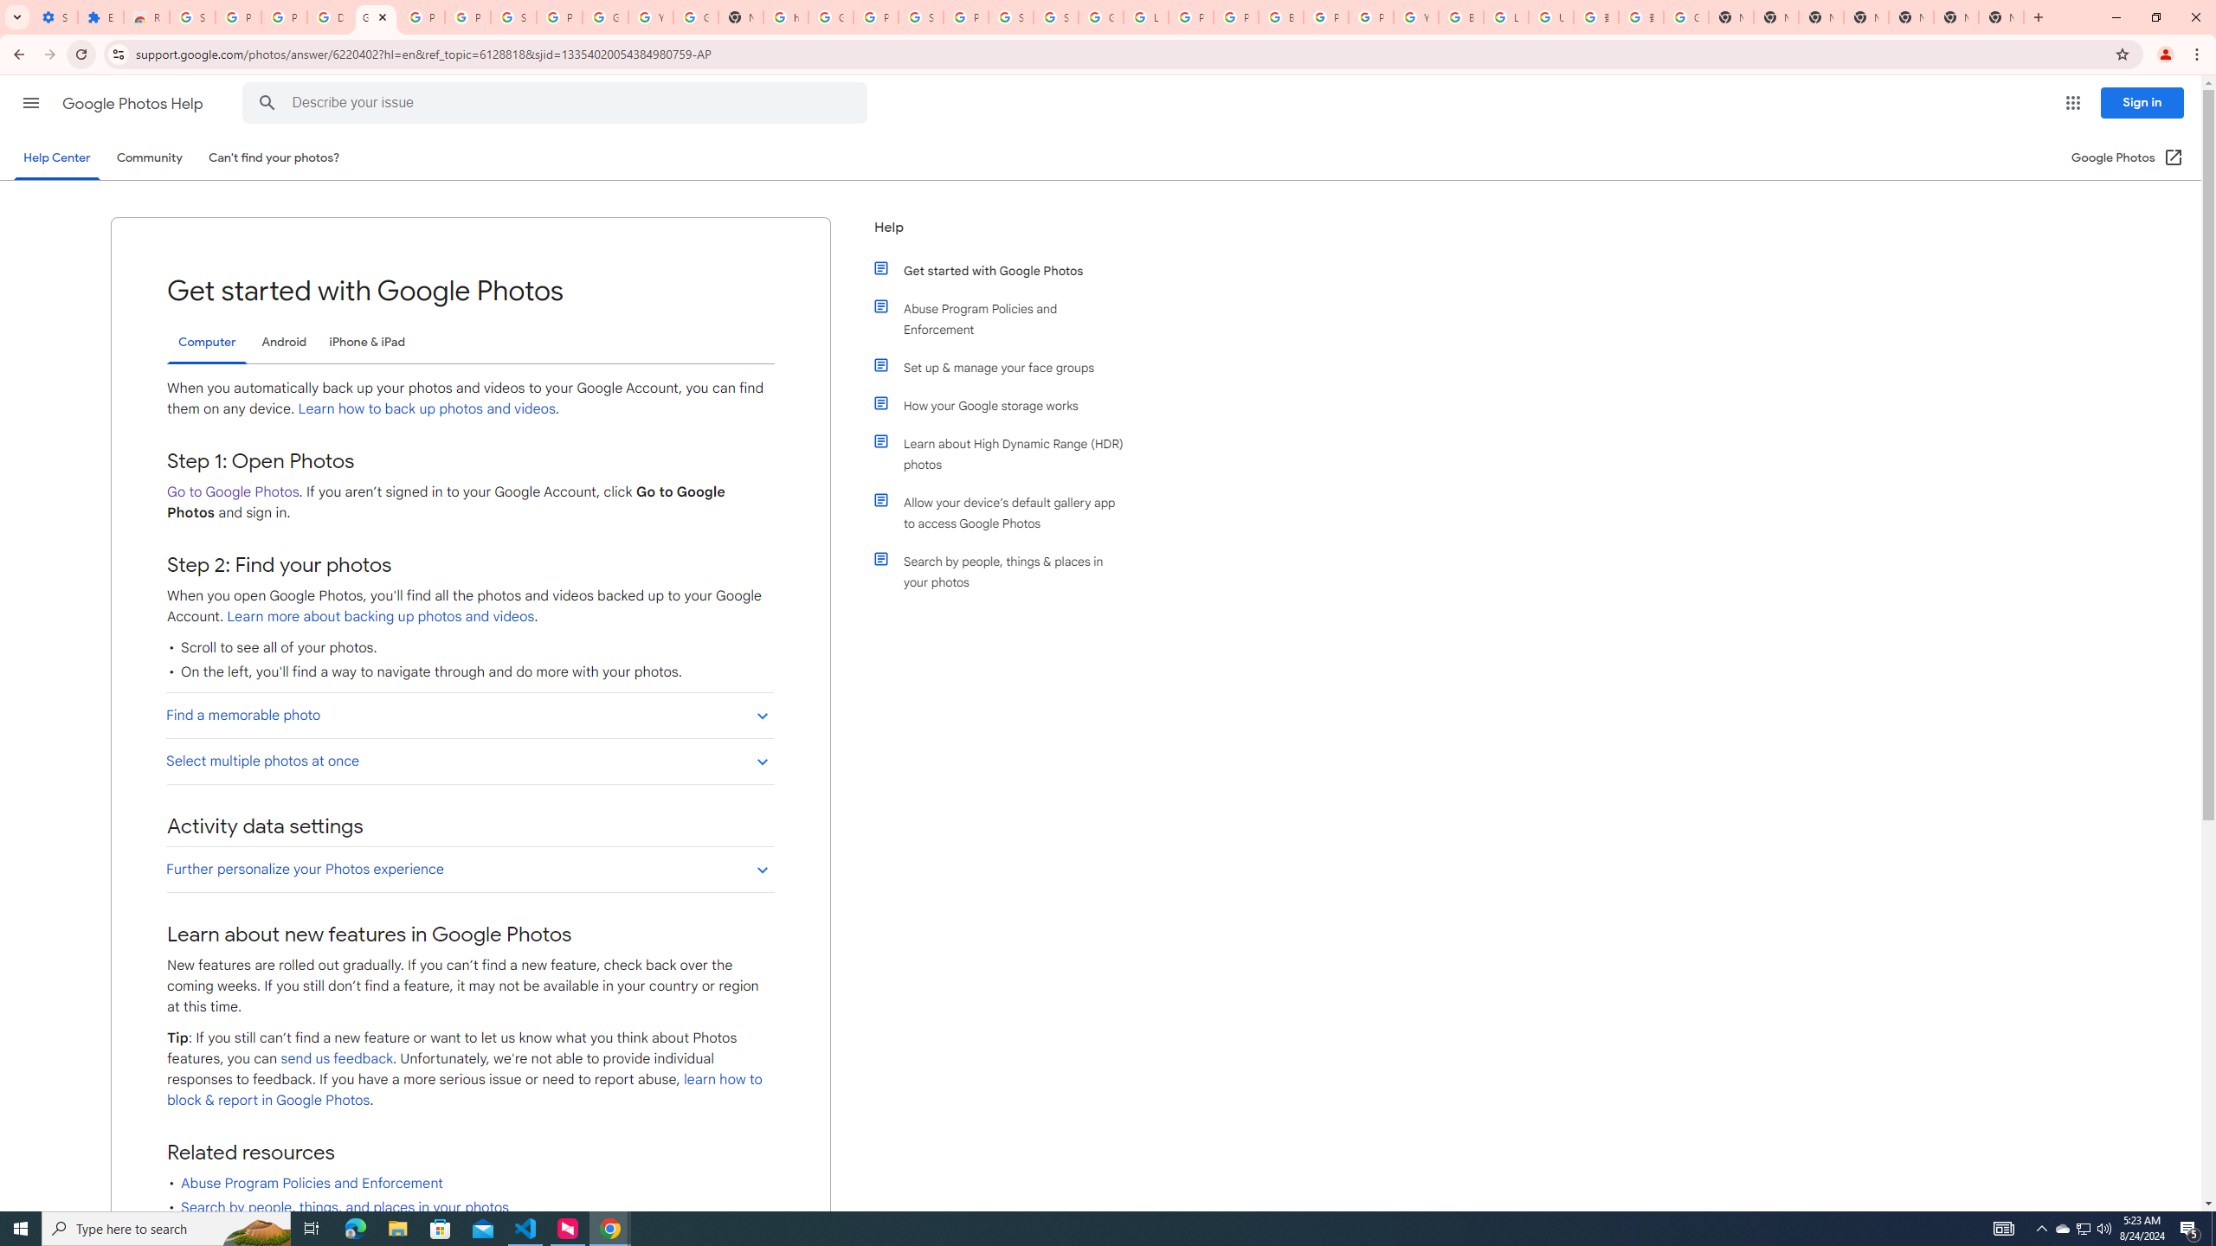  What do you see at coordinates (785, 17) in the screenshot?
I see `https://scholar.google.com/` at bounding box center [785, 17].